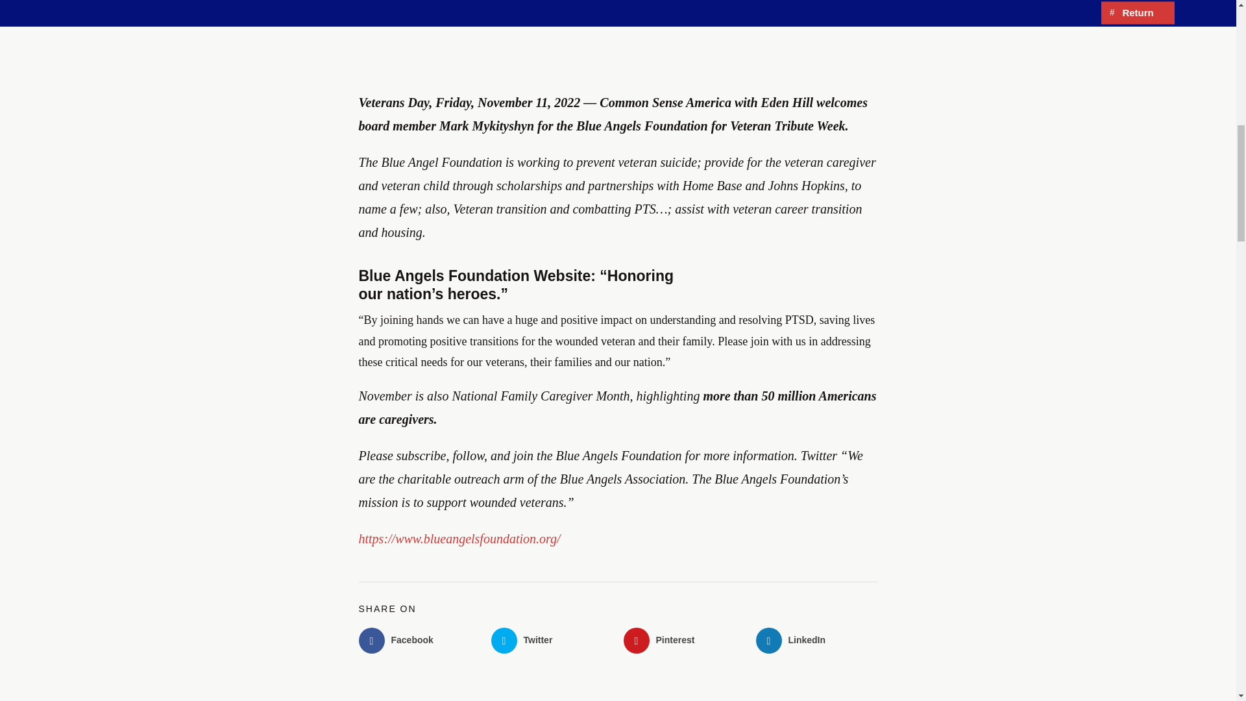 Image resolution: width=1246 pixels, height=701 pixels. Describe the element at coordinates (419, 640) in the screenshot. I see `Facebook` at that location.